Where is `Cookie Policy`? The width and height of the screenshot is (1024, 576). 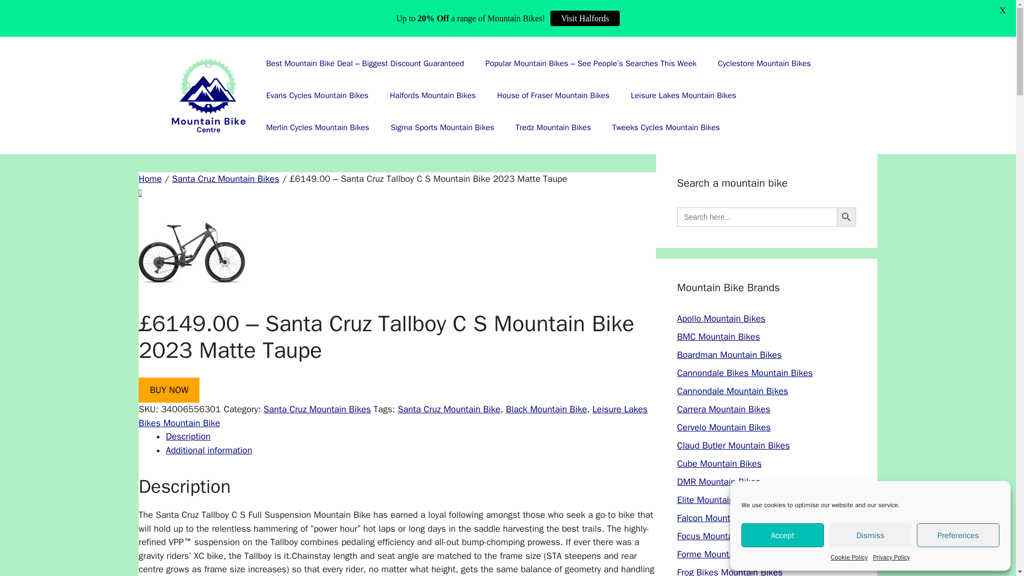 Cookie Policy is located at coordinates (849, 557).